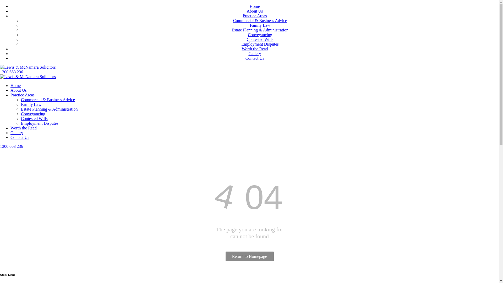 This screenshot has height=283, width=503. I want to click on Gallery, so click(255, 53).